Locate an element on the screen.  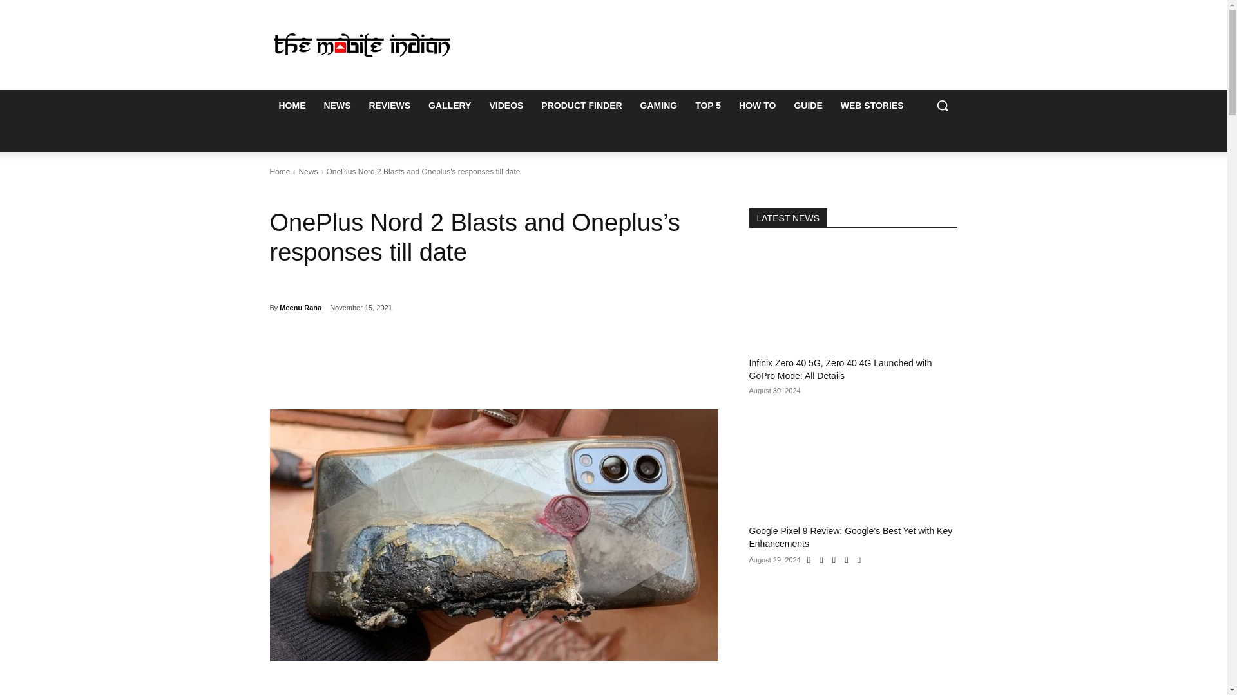
The Mobile Indian is located at coordinates (361, 44).